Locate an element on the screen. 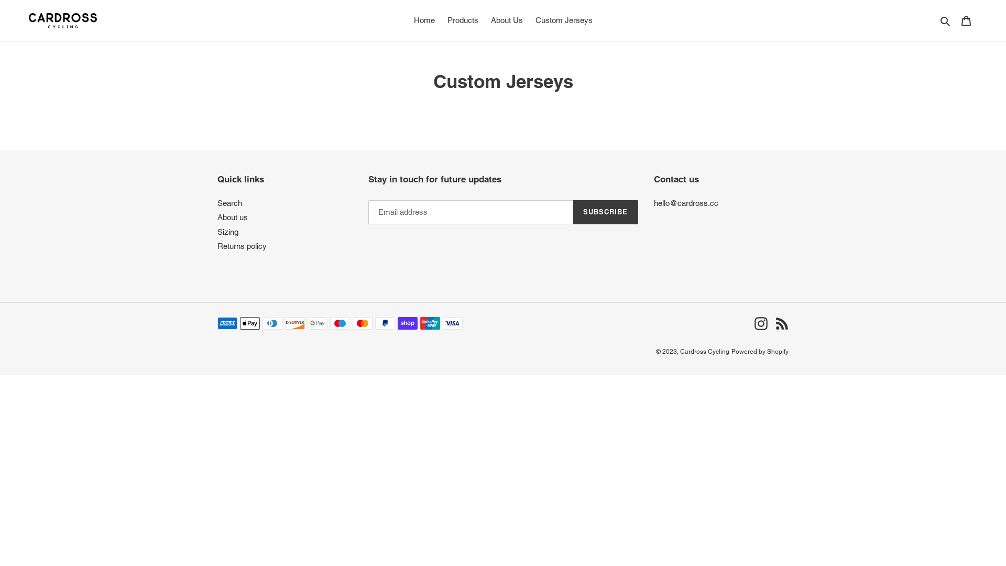 The width and height of the screenshot is (1006, 566). RSS is located at coordinates (782, 324).